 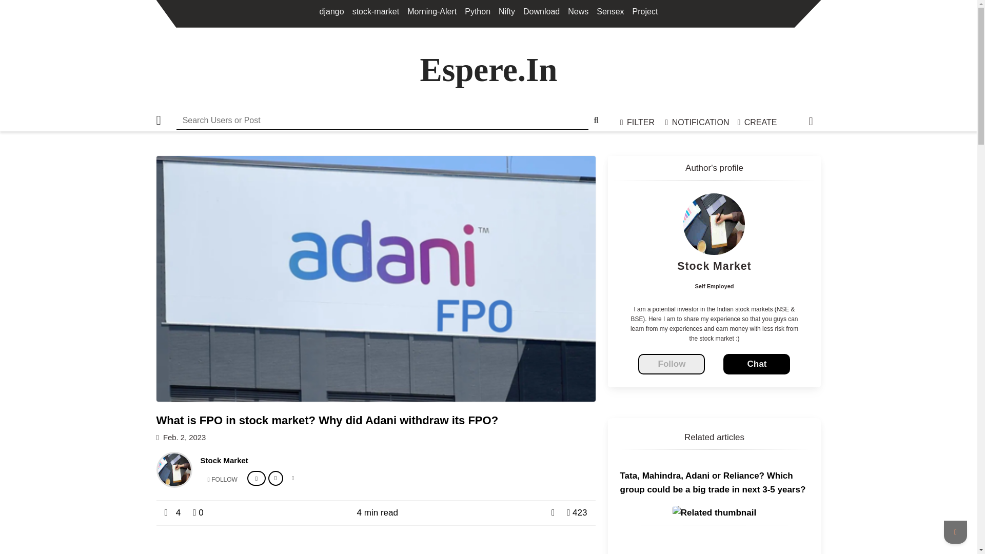 I want to click on FOLLOW, so click(x=222, y=479).